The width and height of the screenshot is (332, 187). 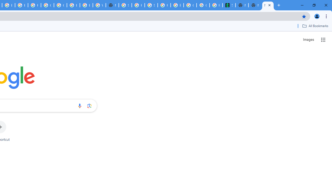 I want to click on New Tab, so click(x=112, y=5).